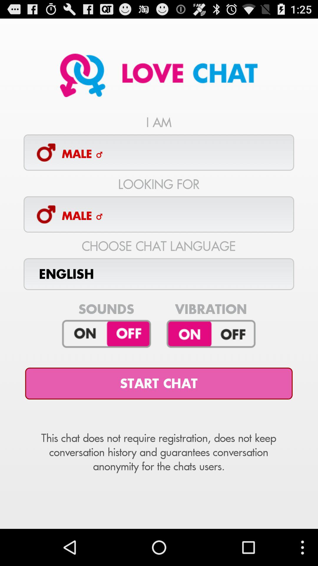 The image size is (318, 566). Describe the element at coordinates (159, 384) in the screenshot. I see `press the start chat` at that location.